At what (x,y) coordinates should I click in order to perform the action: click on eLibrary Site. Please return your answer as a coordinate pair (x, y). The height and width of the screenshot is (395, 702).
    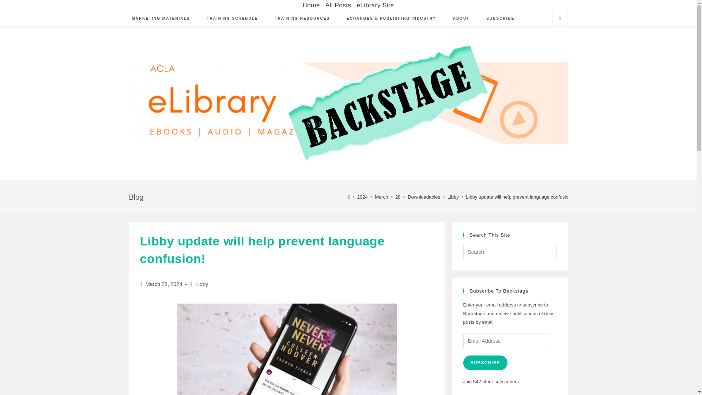
    Looking at the image, I should click on (375, 5).